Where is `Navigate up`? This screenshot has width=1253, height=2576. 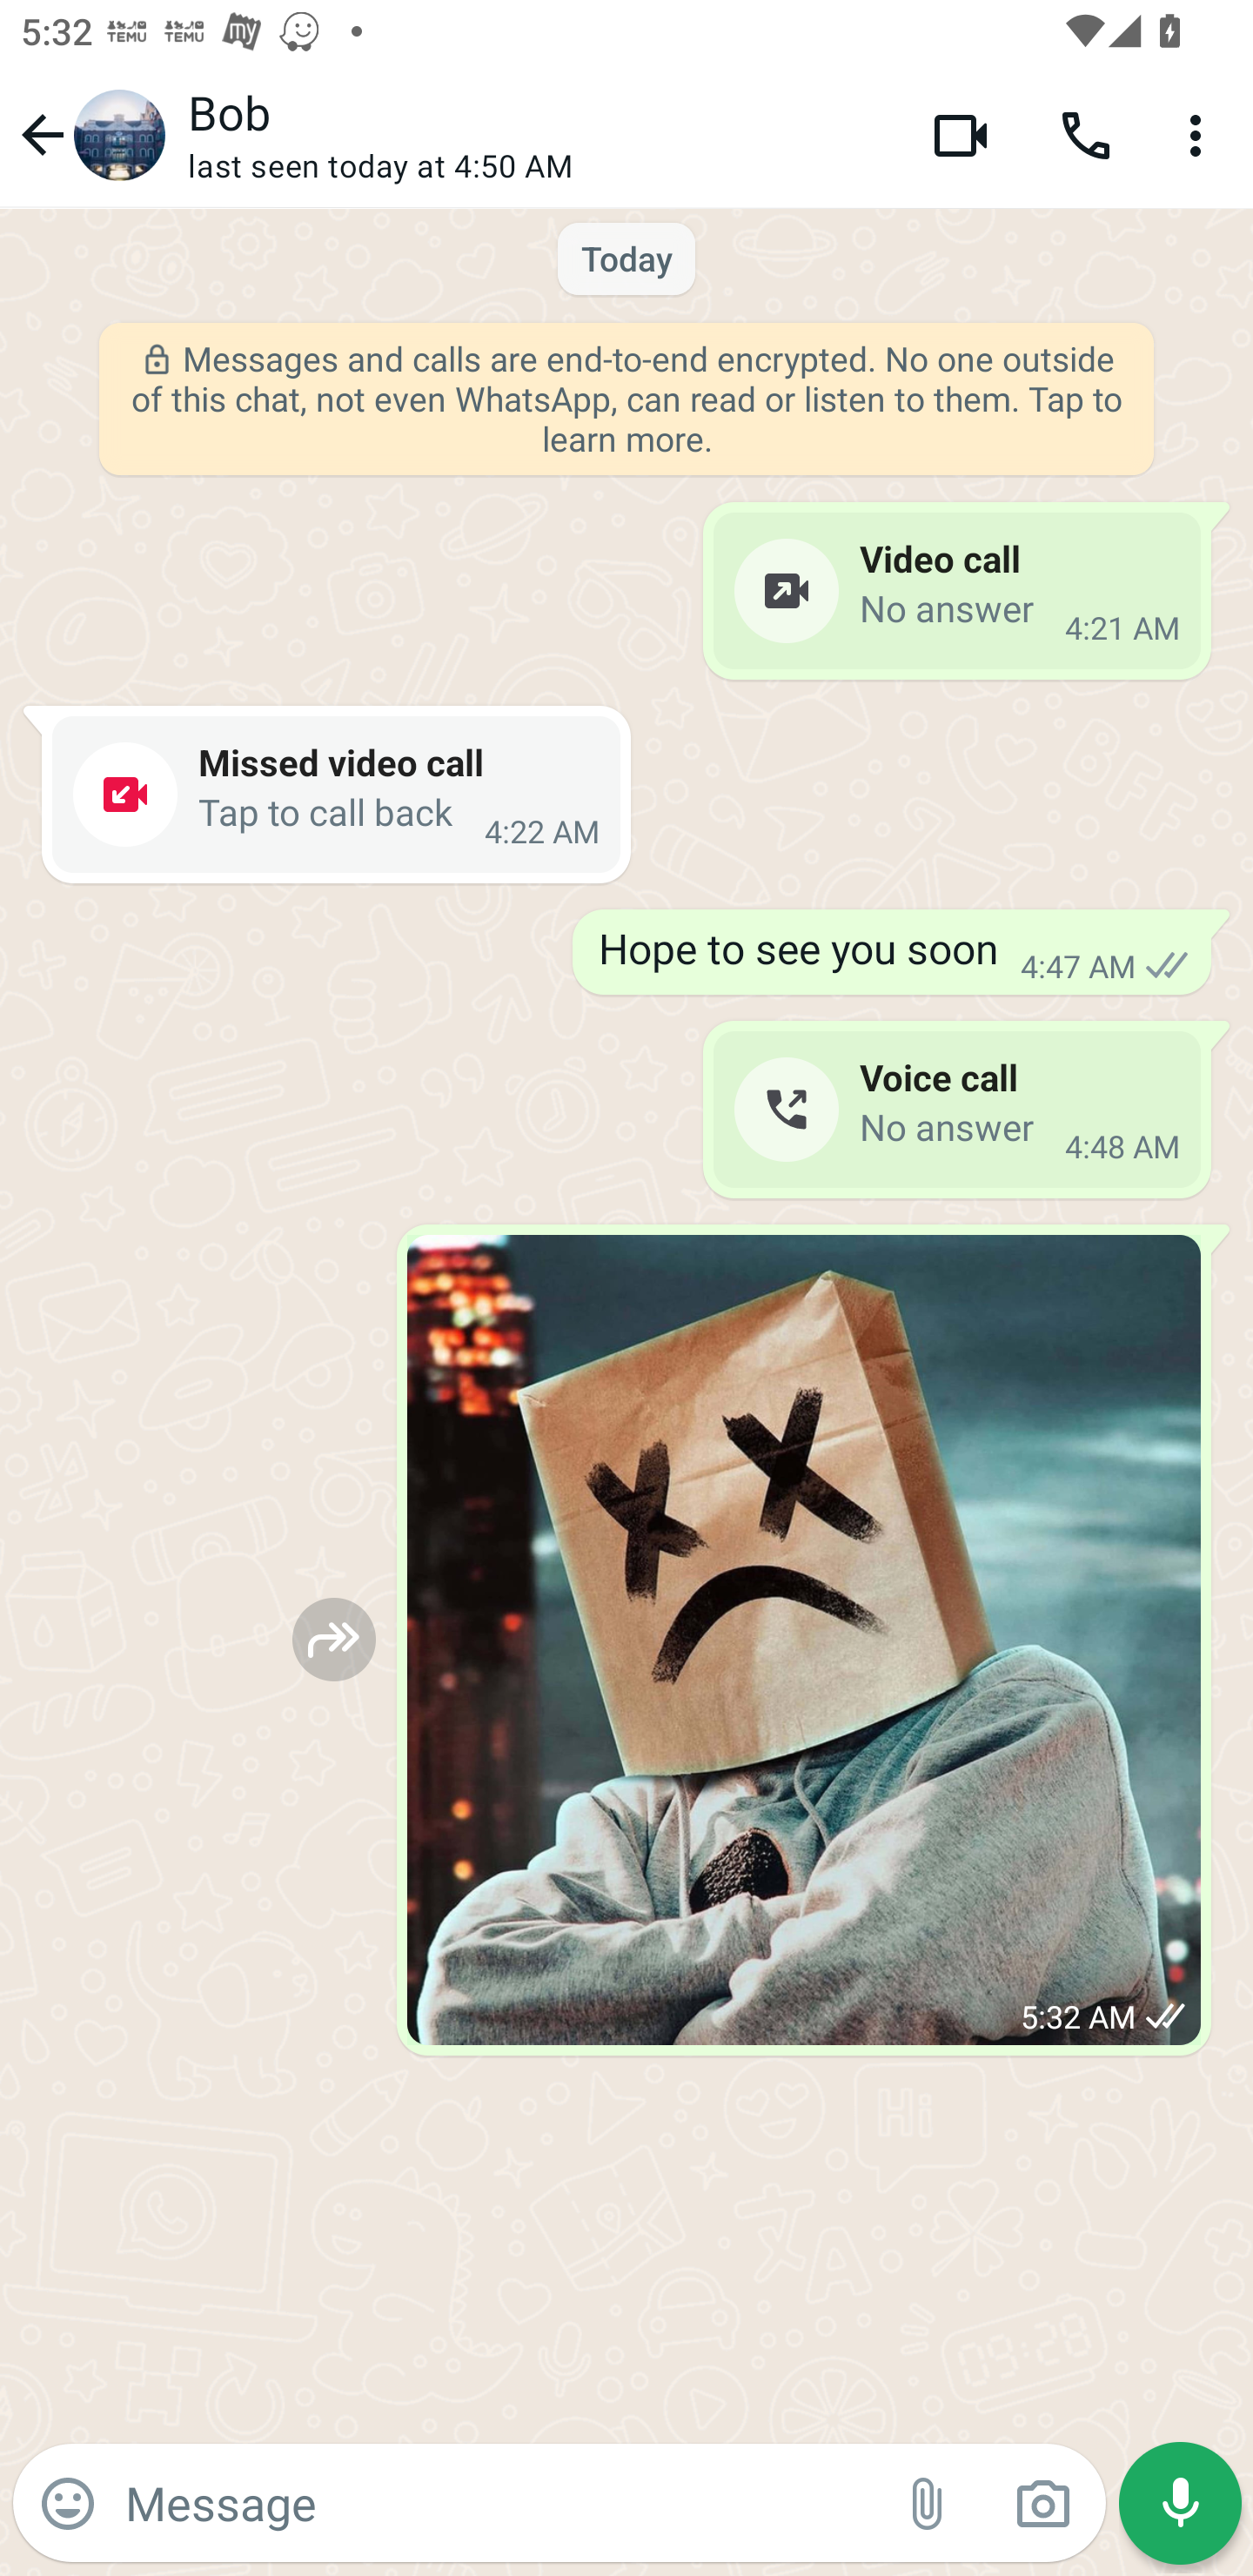 Navigate up is located at coordinates (89, 134).